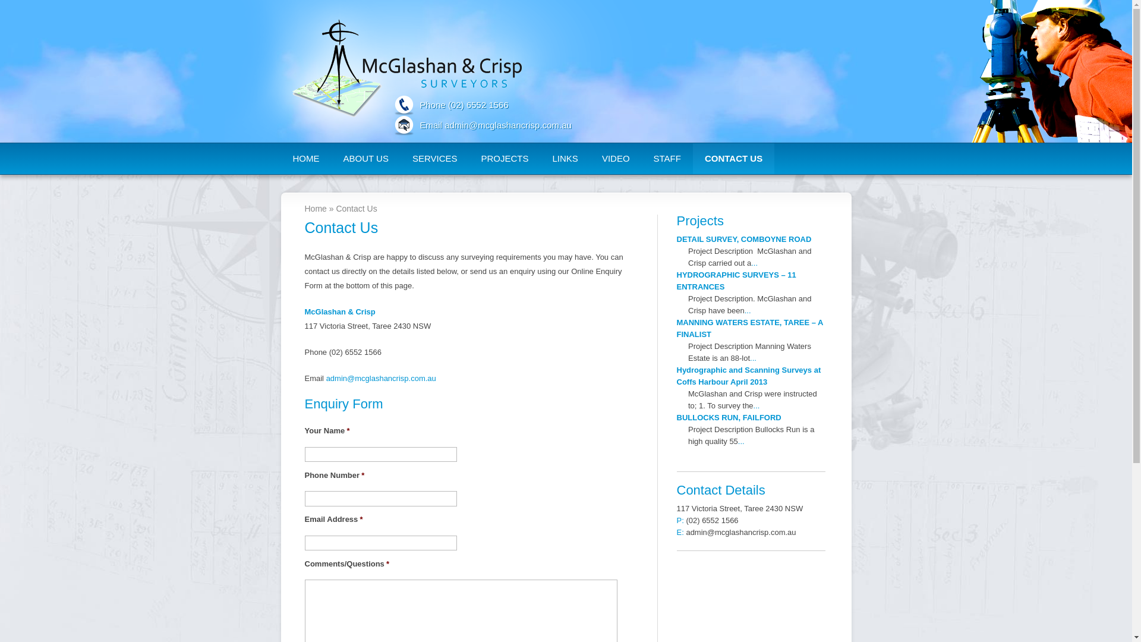 The height and width of the screenshot is (642, 1141). I want to click on ..., so click(754, 358).